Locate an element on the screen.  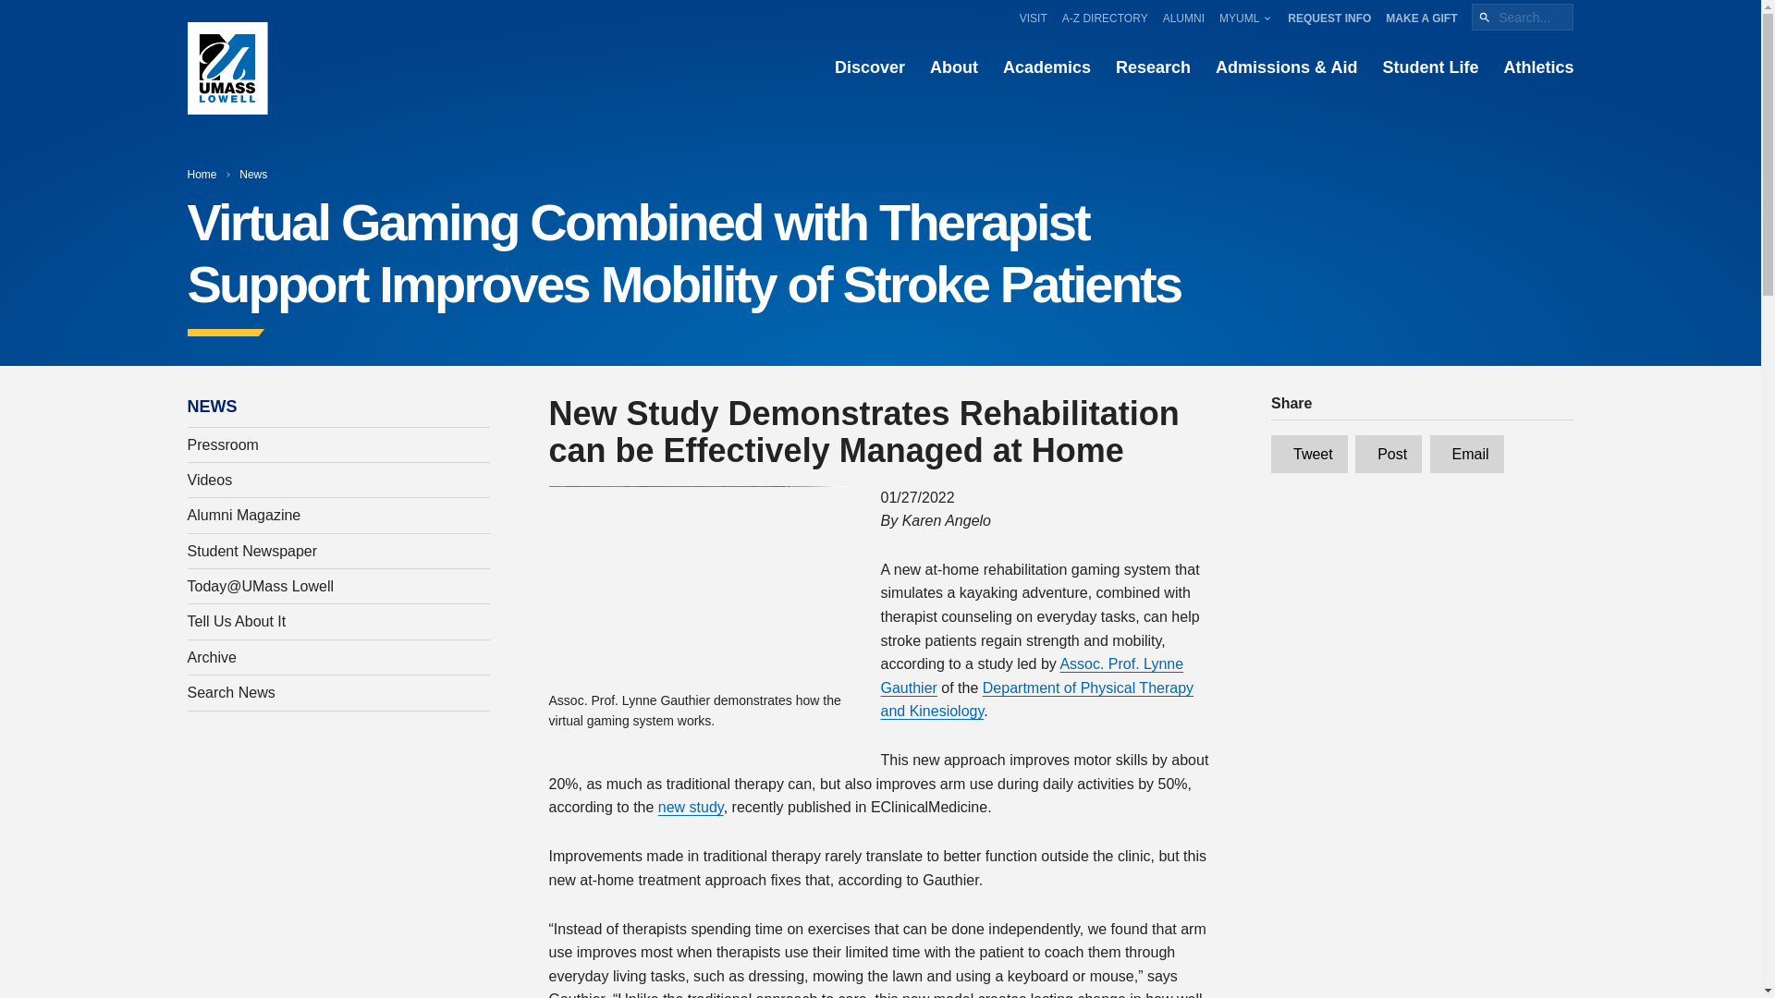
Make A Gift is located at coordinates (1422, 18).